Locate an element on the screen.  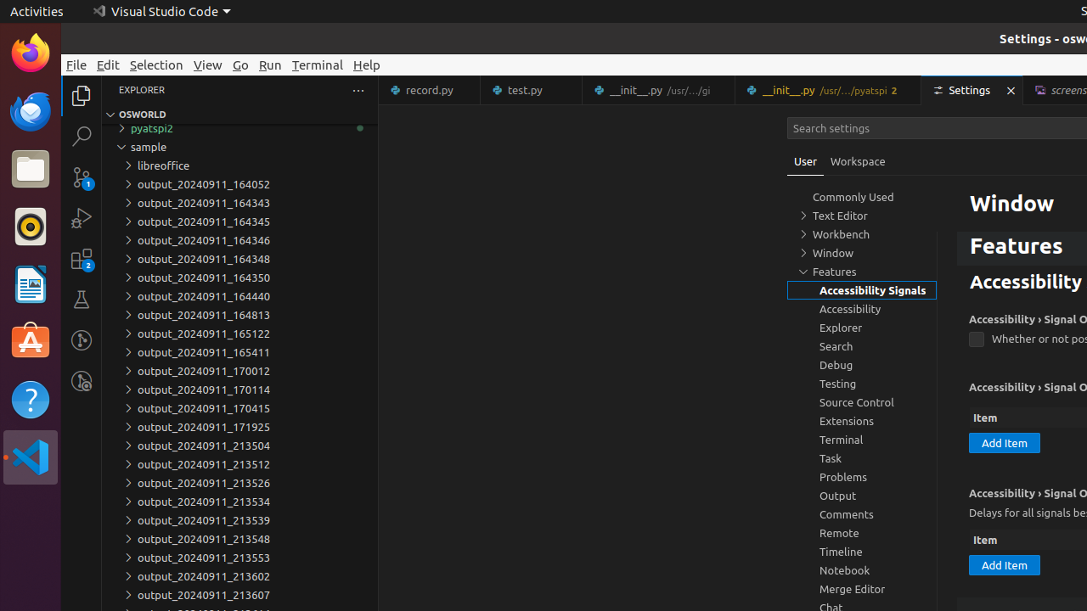
output_20240911_213602 is located at coordinates (239, 576).